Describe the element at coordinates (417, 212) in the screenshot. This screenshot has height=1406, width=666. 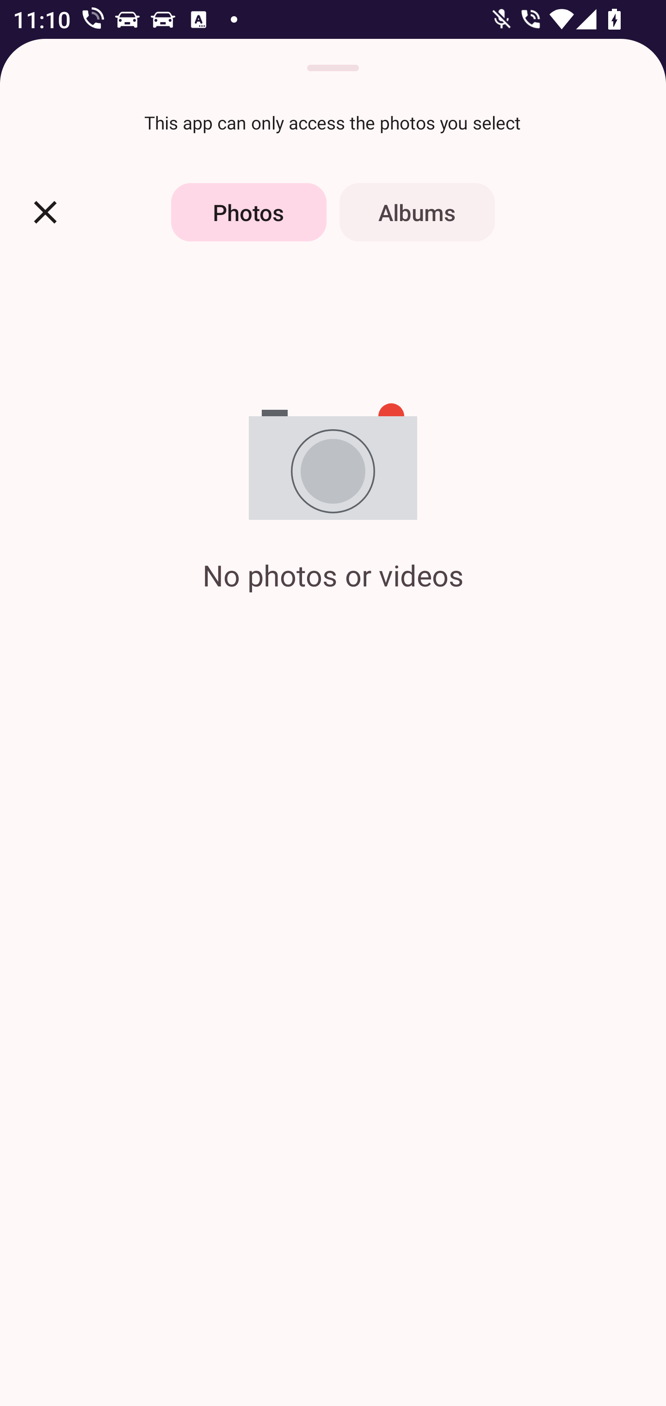
I see `Albums` at that location.